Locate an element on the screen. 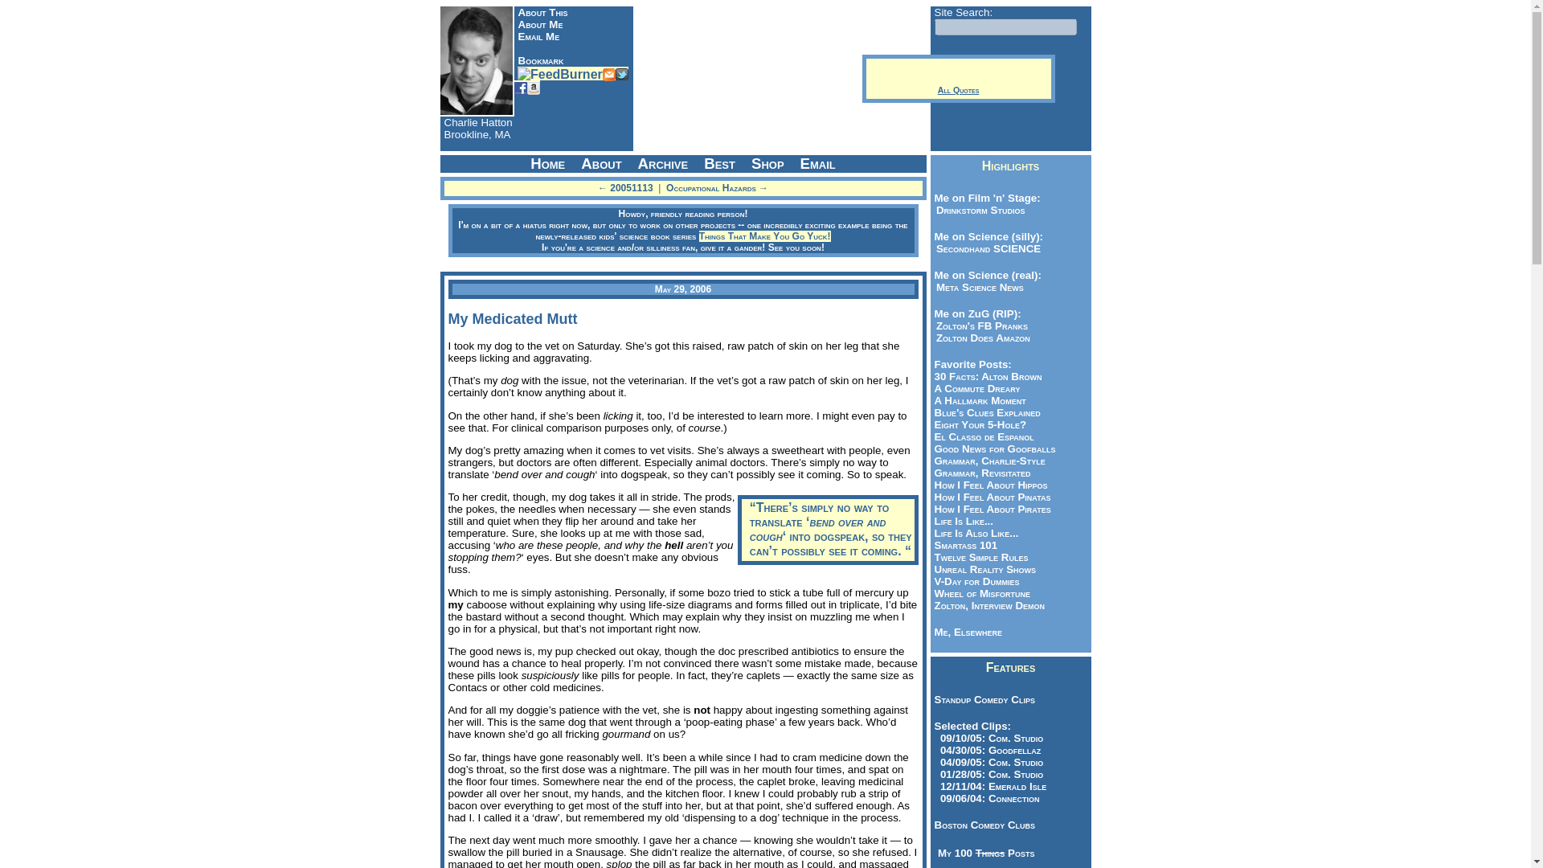 The height and width of the screenshot is (868, 1543). Facebook is located at coordinates (521, 87).